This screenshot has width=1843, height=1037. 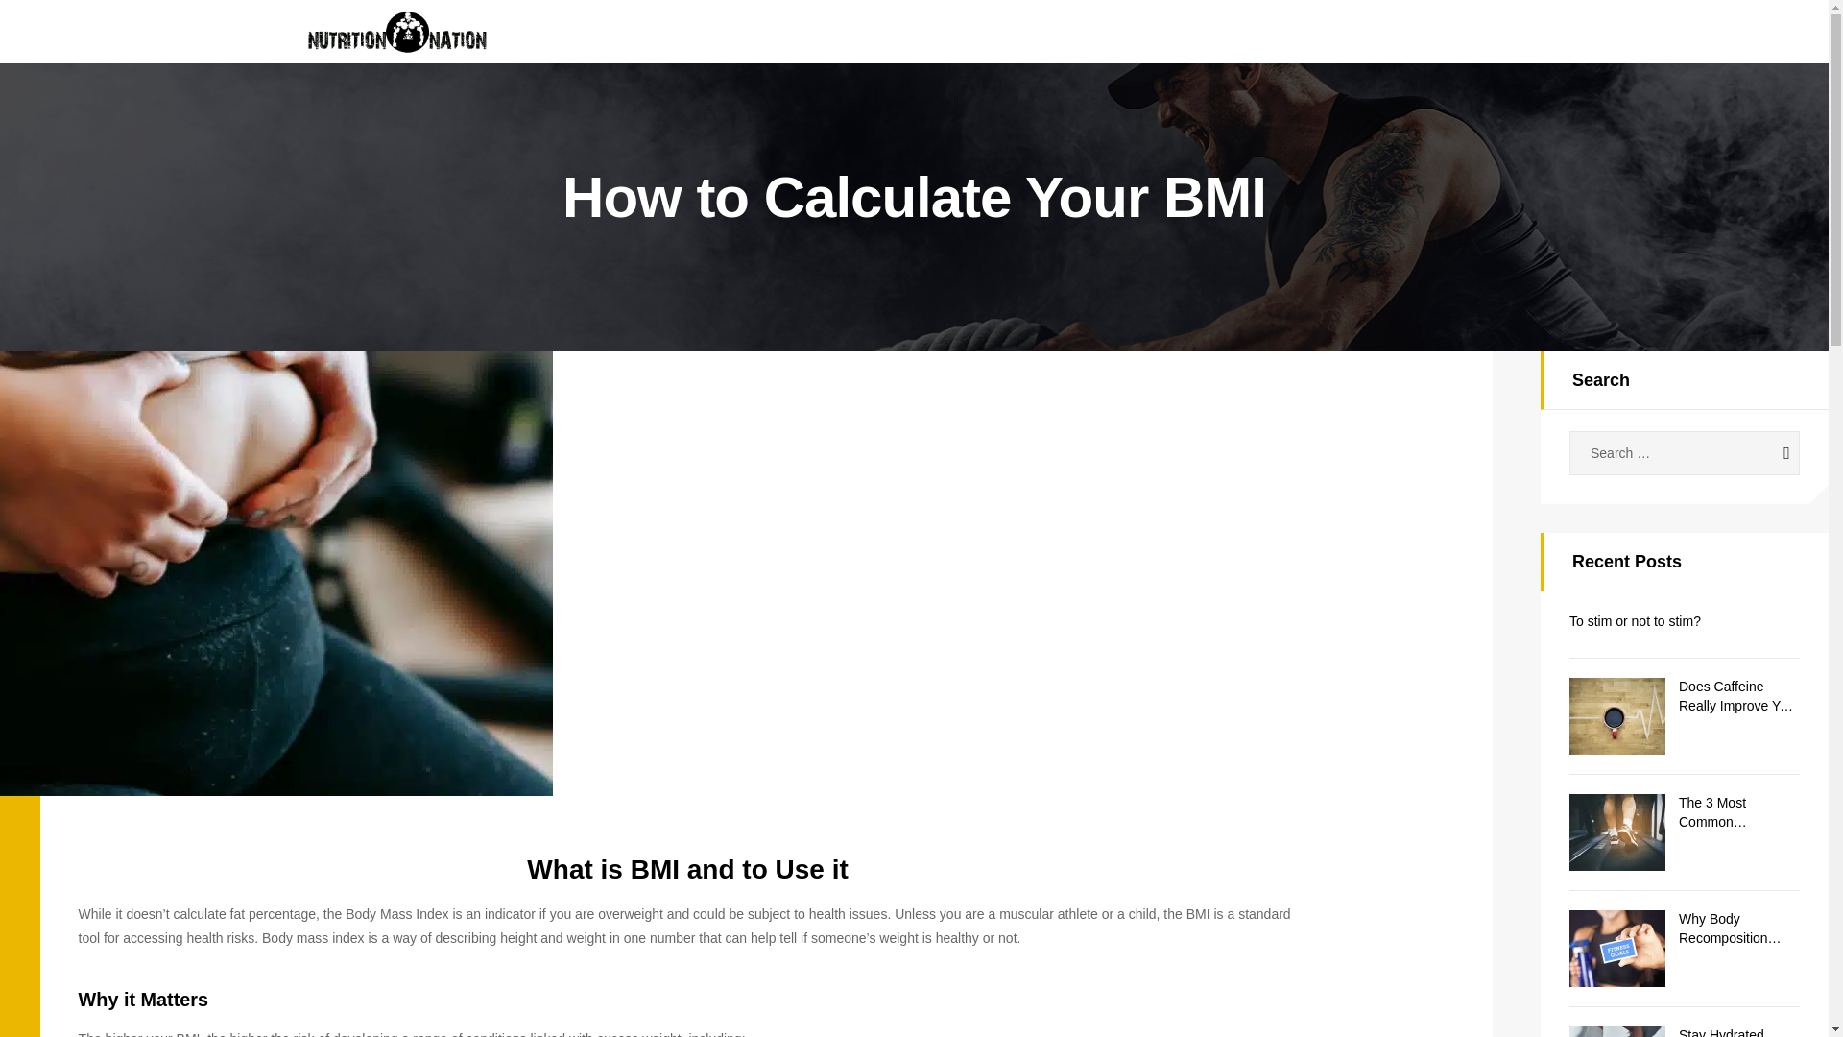 What do you see at coordinates (1685, 622) in the screenshot?
I see `To stim or not to stim?` at bounding box center [1685, 622].